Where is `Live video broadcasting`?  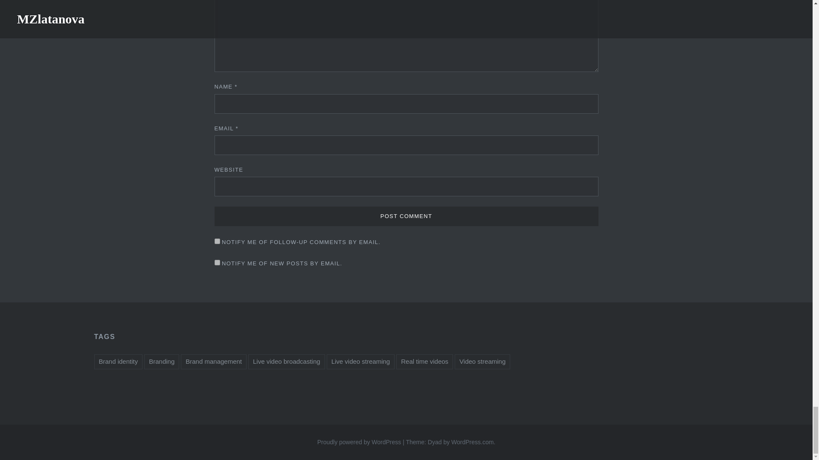 Live video broadcasting is located at coordinates (287, 362).